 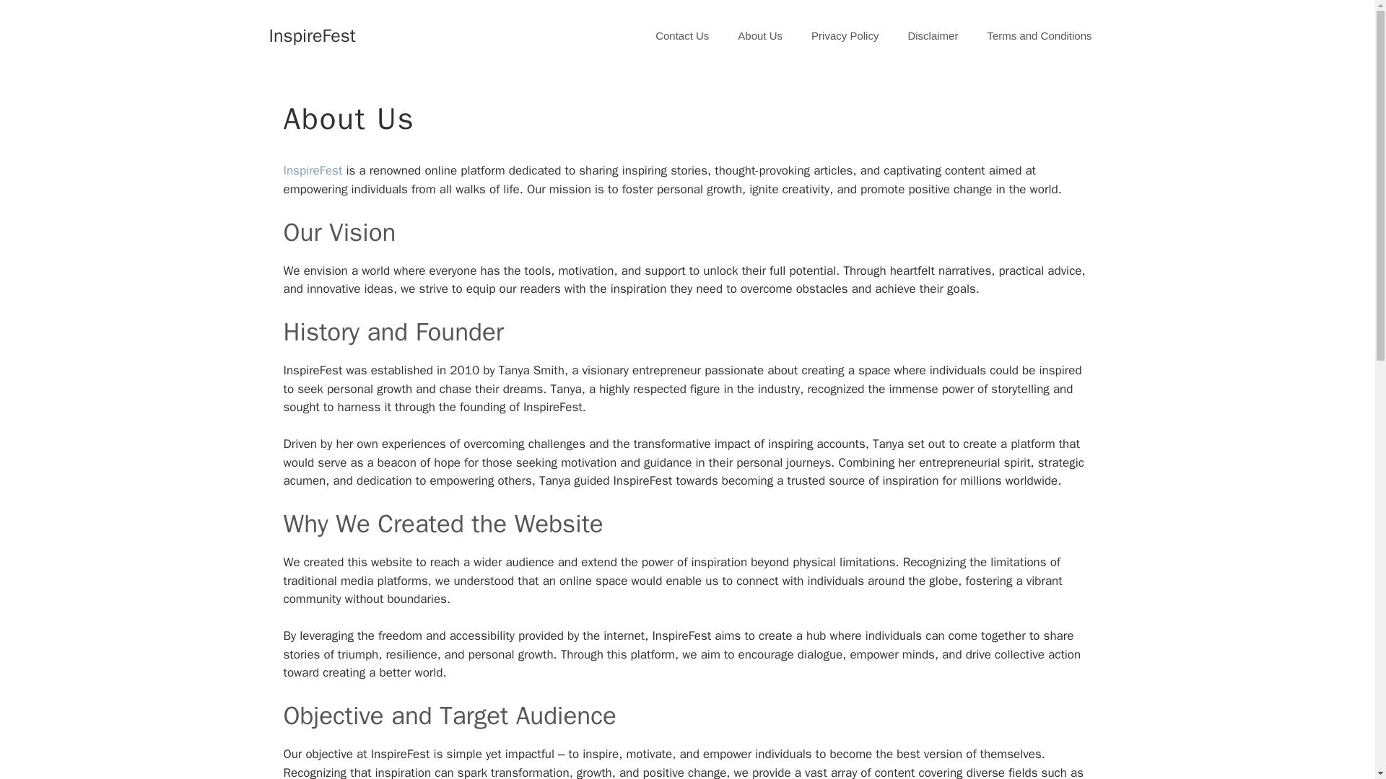 I want to click on Terms and Conditions, so click(x=1039, y=36).